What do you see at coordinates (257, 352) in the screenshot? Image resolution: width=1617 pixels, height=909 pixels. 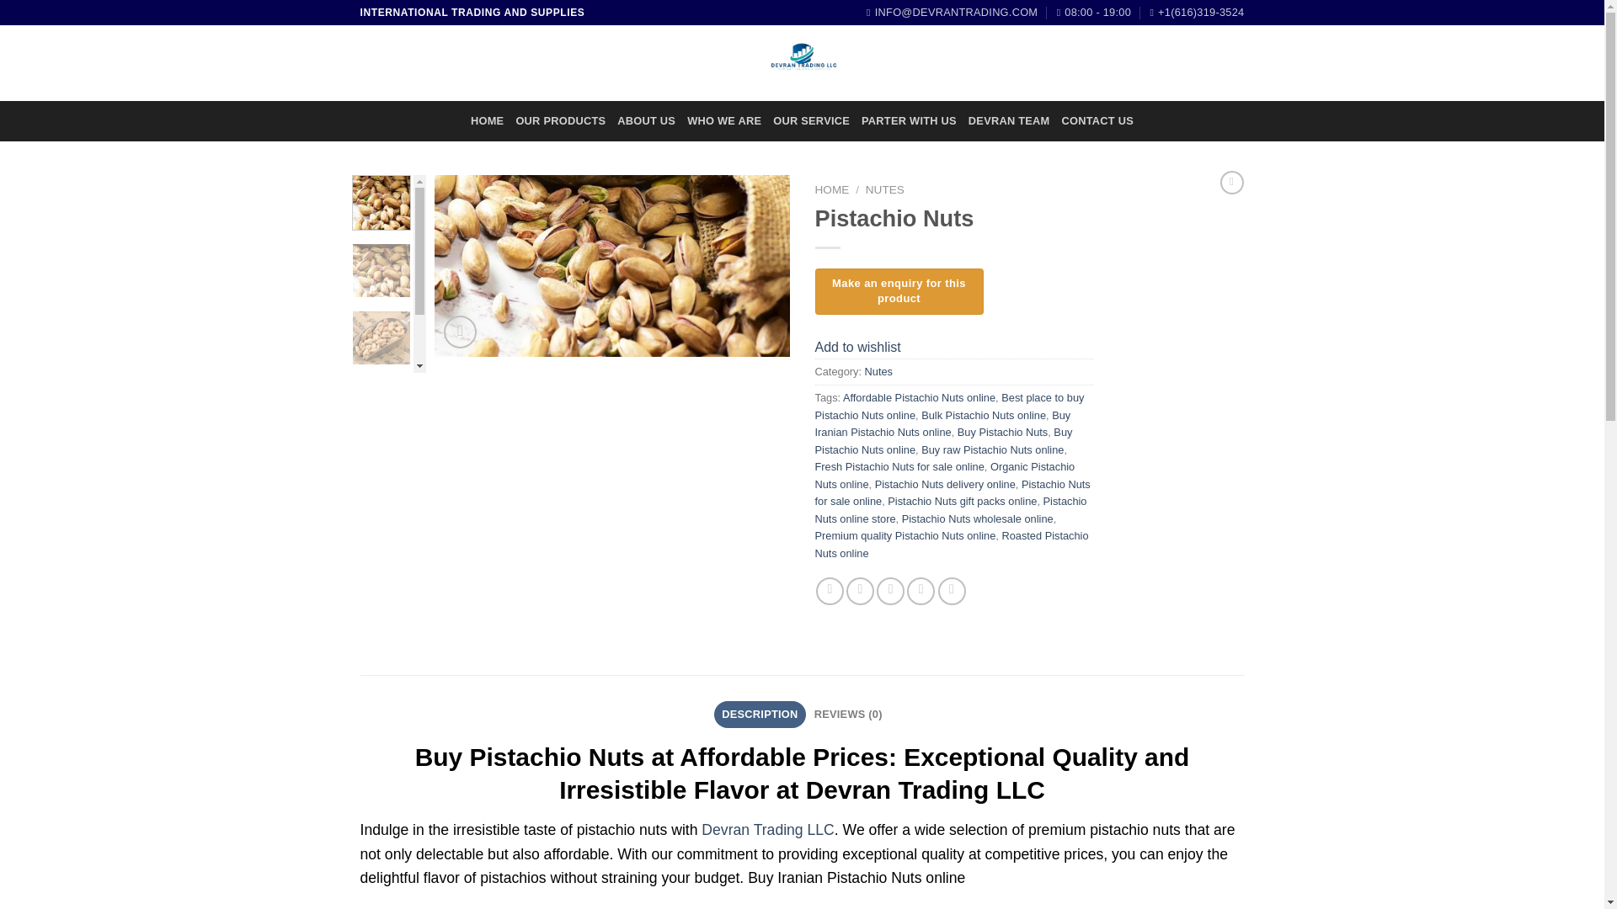 I see `Buy Iranian Pistachio Nuts online` at bounding box center [257, 352].